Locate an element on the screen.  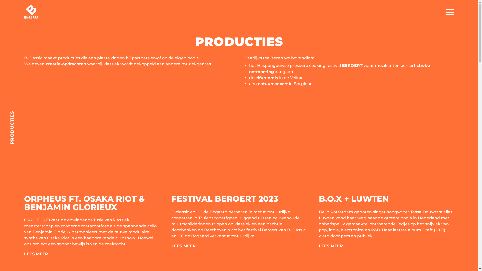
B.O.X + LUWTEN is located at coordinates (354, 199).